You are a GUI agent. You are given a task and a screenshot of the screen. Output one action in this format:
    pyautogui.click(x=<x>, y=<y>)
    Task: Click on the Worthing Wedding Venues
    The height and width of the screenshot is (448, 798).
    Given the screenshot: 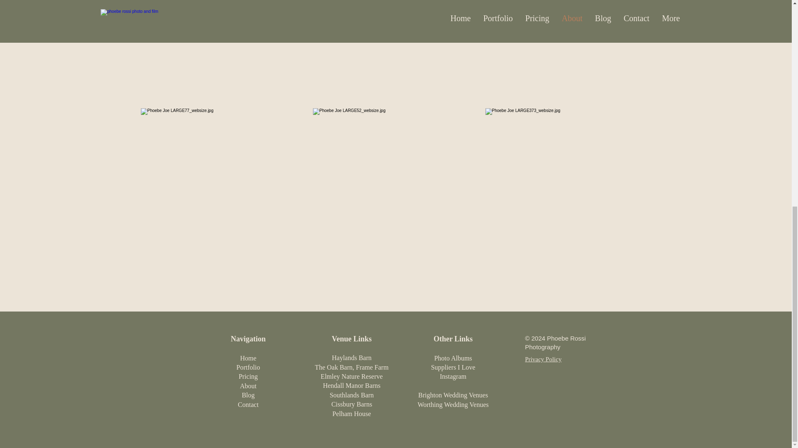 What is the action you would take?
    pyautogui.click(x=453, y=404)
    